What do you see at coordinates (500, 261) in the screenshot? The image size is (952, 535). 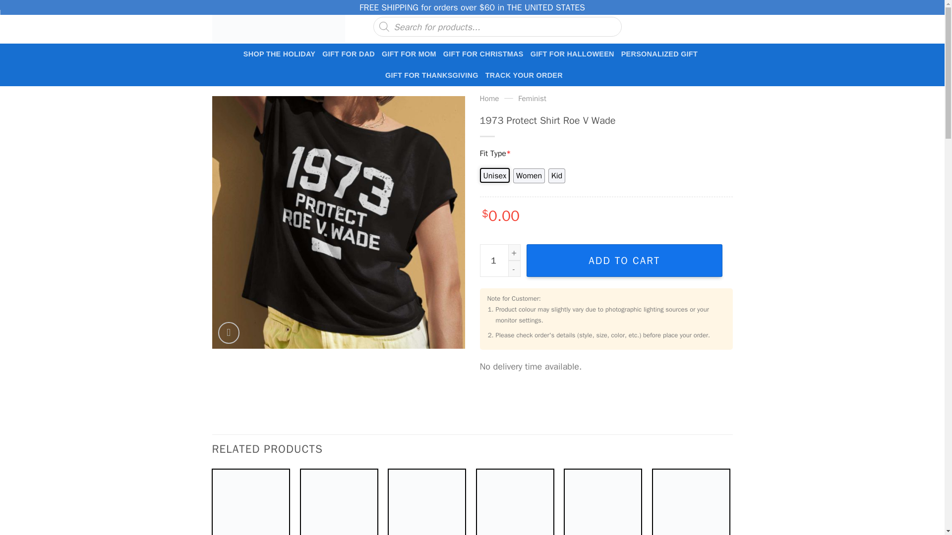 I see `1` at bounding box center [500, 261].